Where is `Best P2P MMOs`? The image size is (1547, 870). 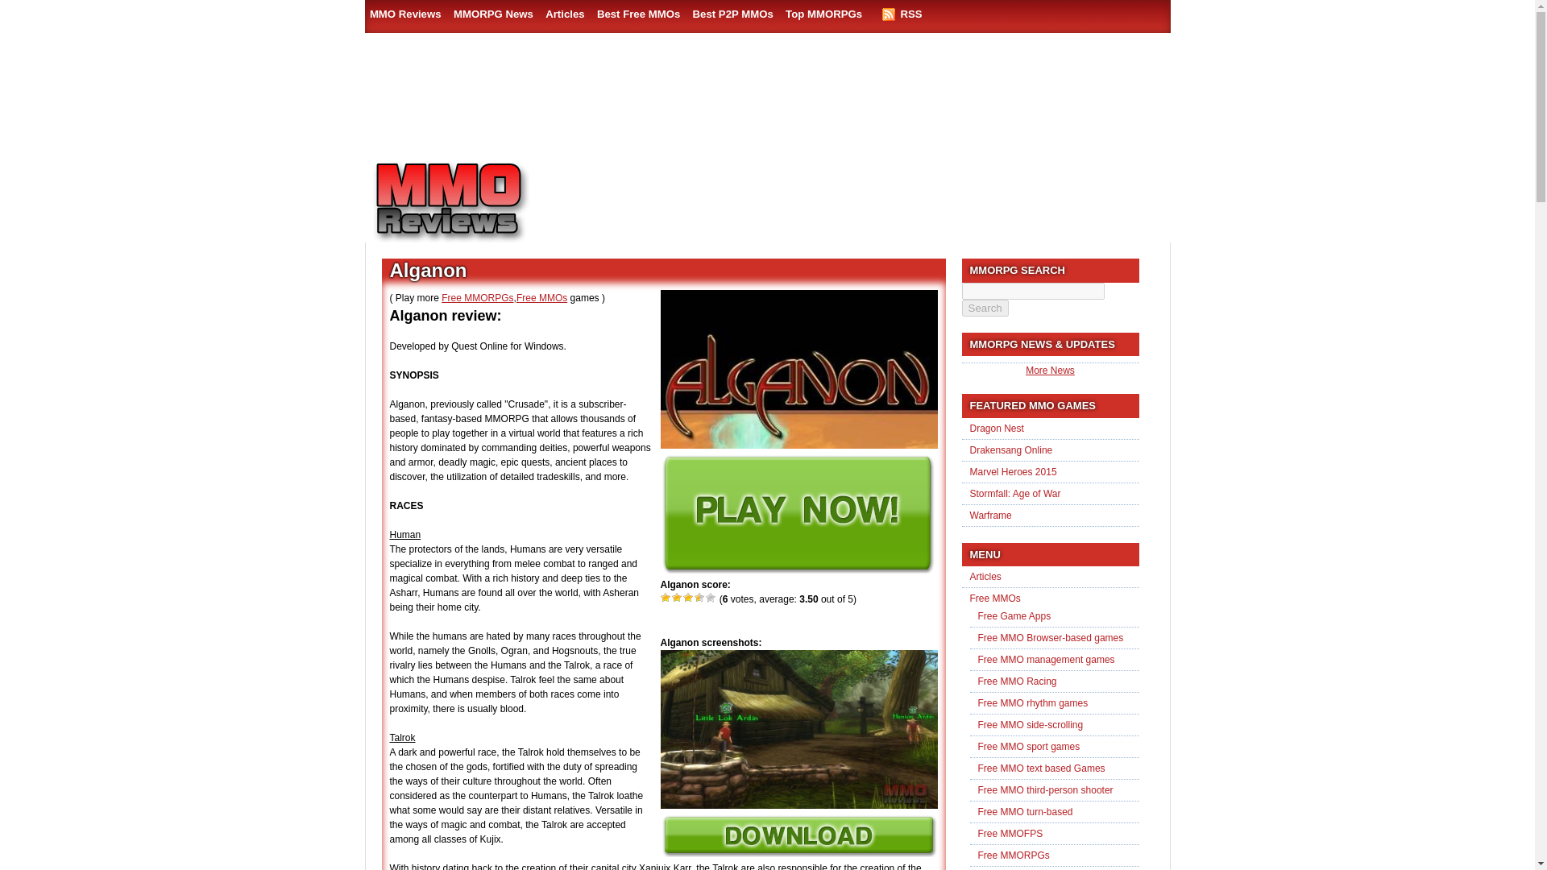
Best P2P MMOs is located at coordinates (733, 14).